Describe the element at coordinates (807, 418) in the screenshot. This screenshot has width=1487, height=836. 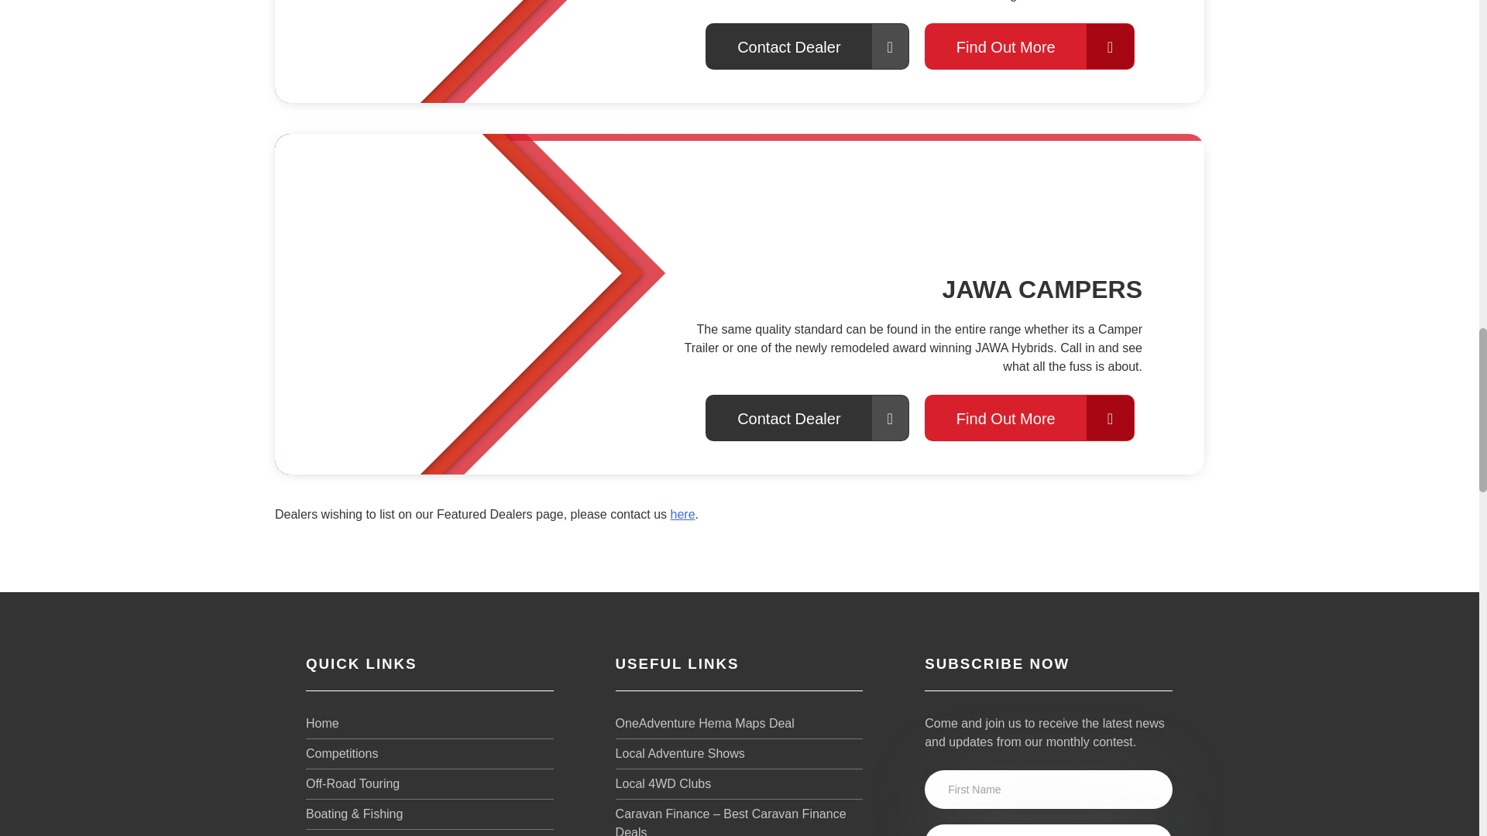
I see `Contact Dealer` at that location.